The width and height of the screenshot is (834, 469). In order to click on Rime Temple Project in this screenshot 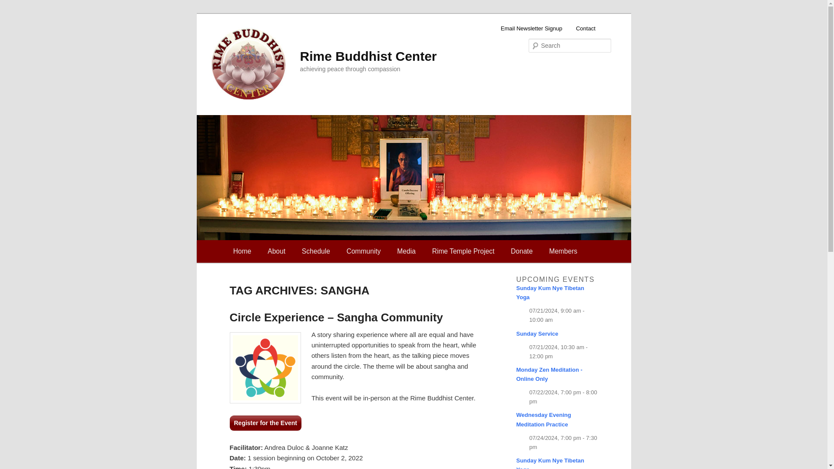, I will do `click(463, 251)`.